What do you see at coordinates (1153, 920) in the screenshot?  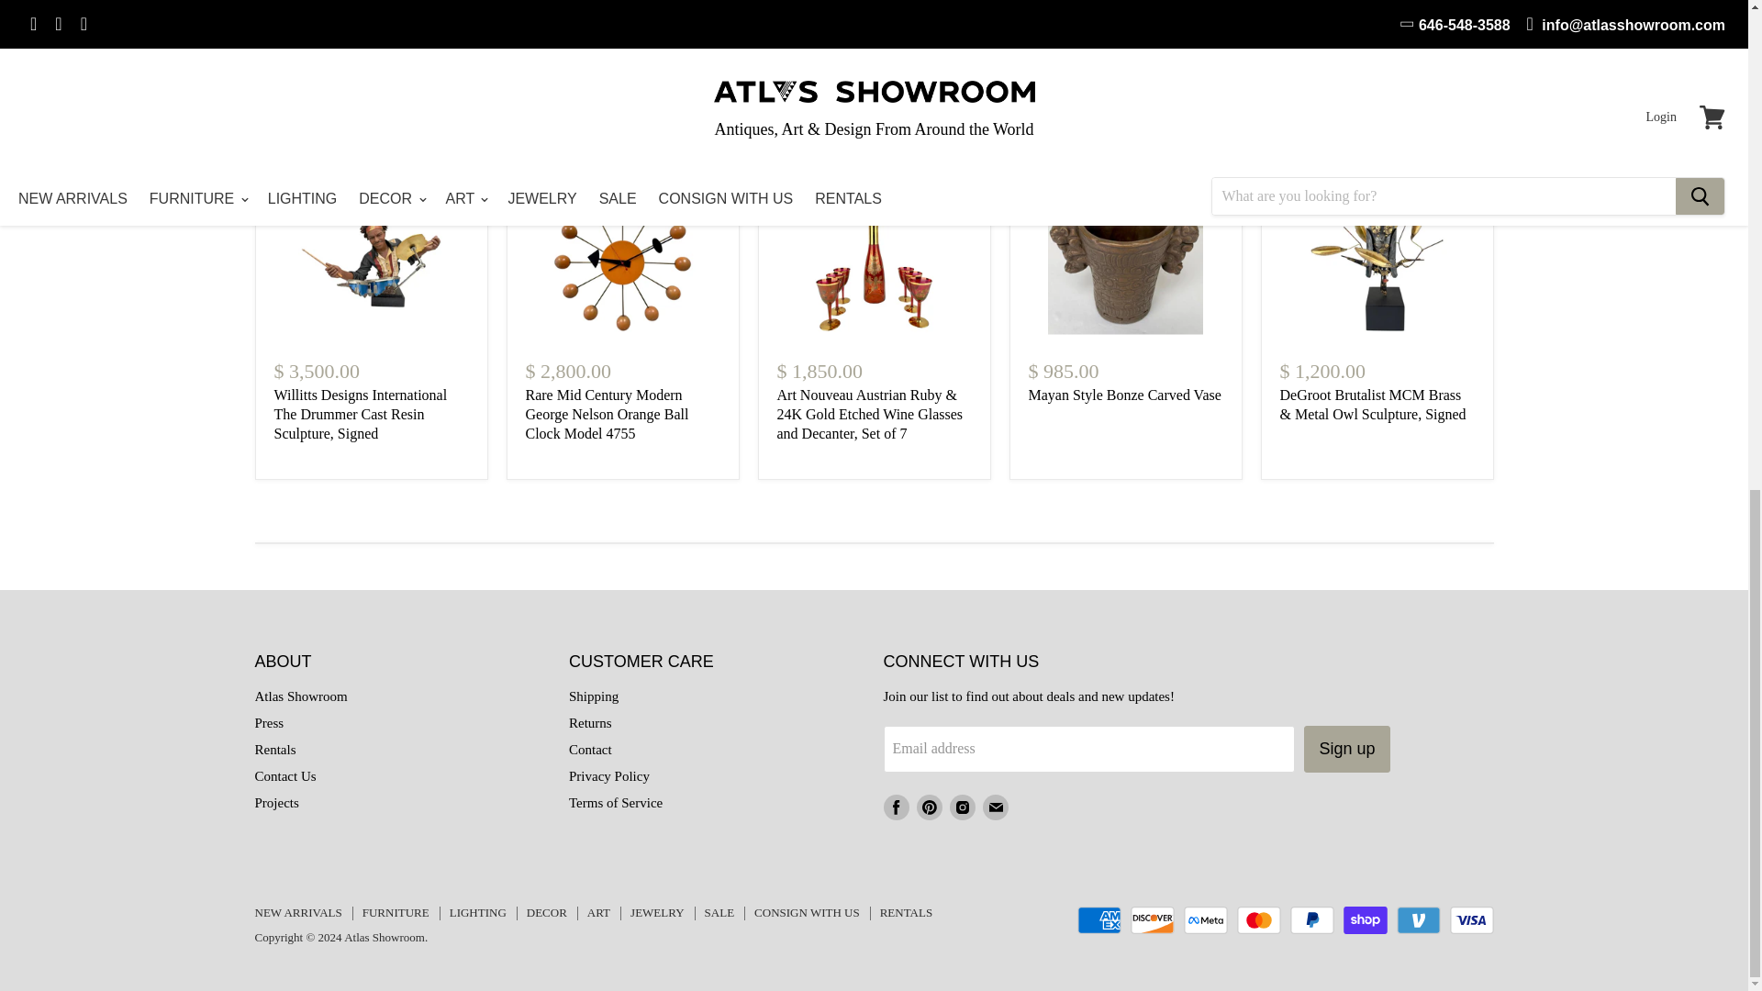 I see `Discover` at bounding box center [1153, 920].